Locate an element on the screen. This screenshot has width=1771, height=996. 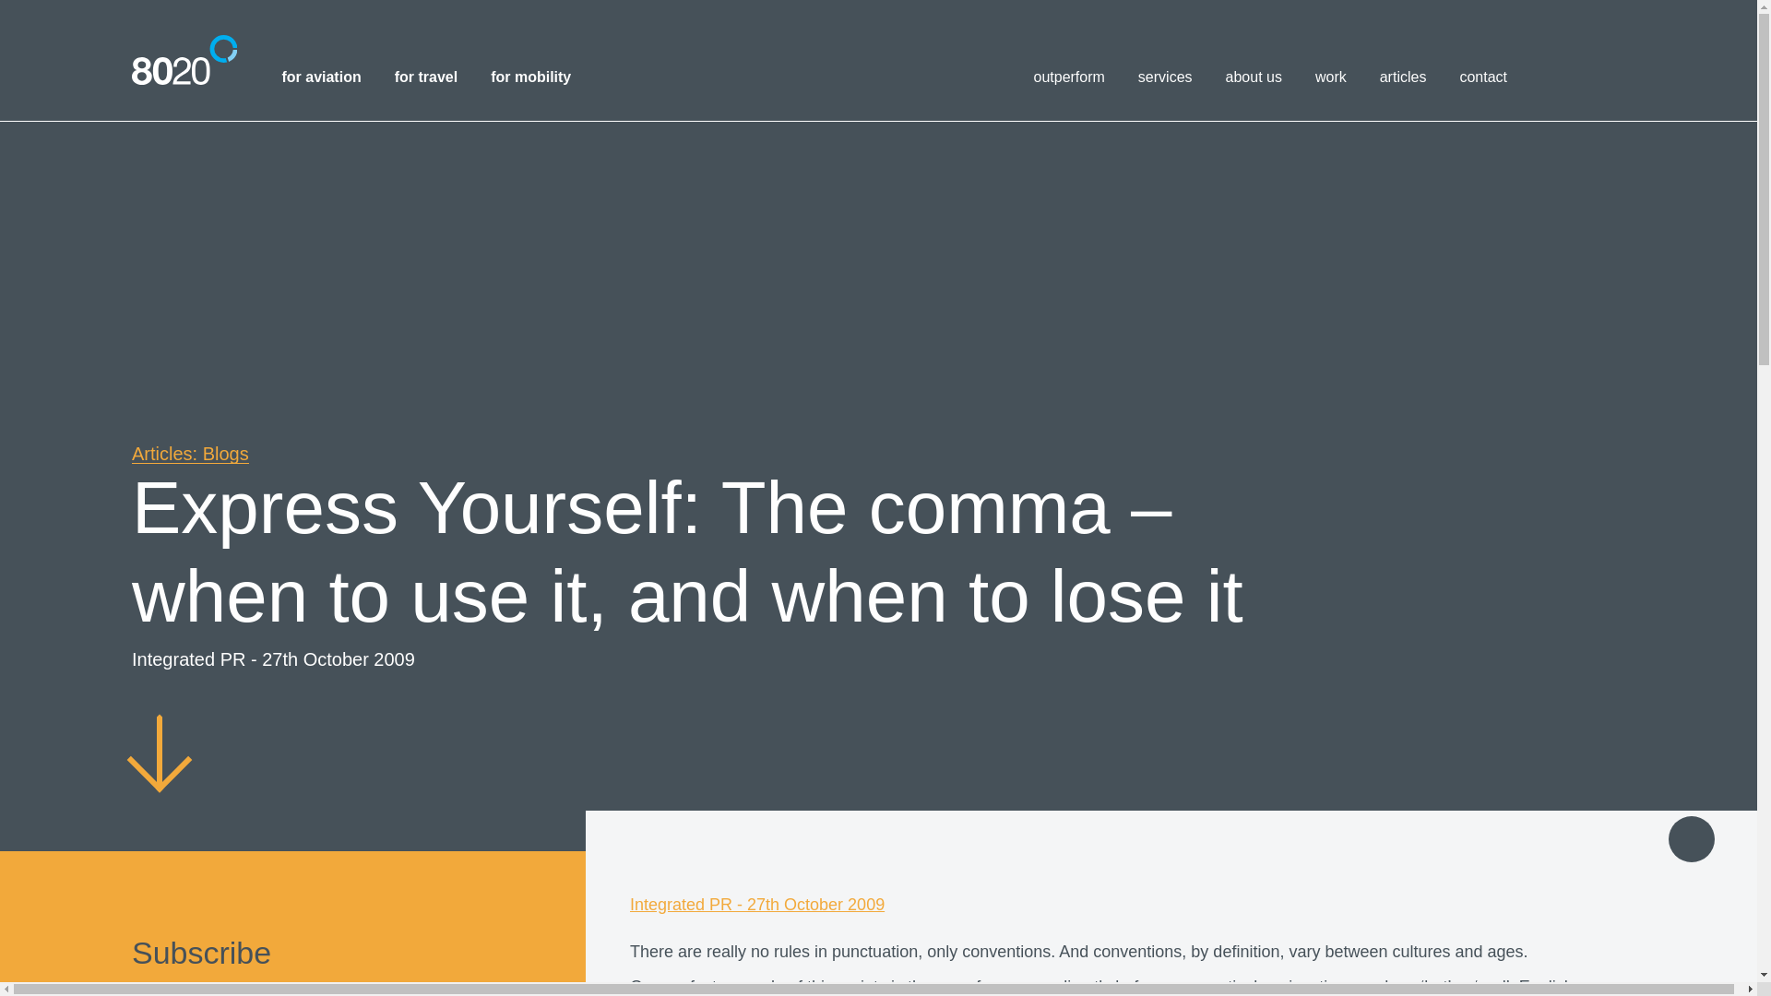
for mobility is located at coordinates (529, 77).